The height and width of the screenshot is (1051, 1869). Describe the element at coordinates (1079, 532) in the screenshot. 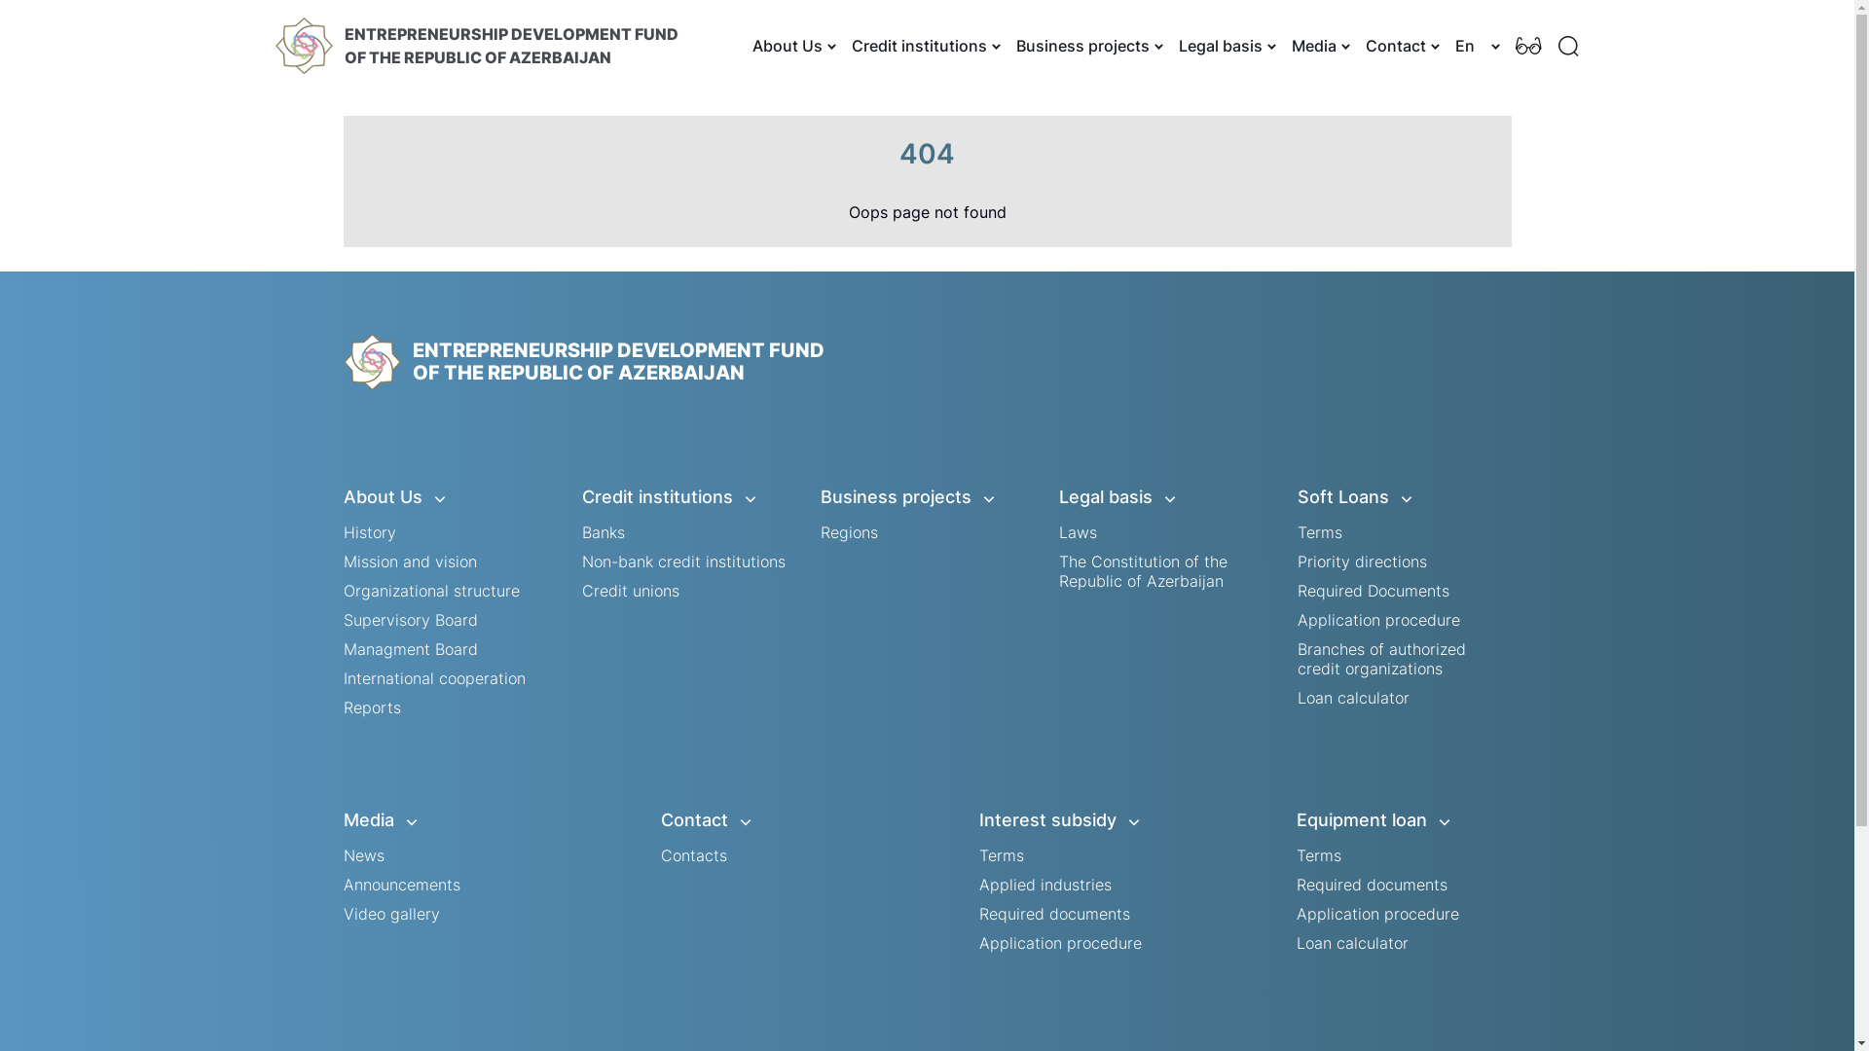

I see `Laws` at that location.